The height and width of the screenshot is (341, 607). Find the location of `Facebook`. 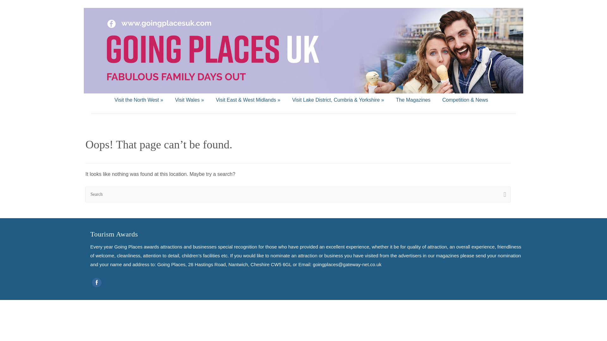

Facebook is located at coordinates (97, 282).